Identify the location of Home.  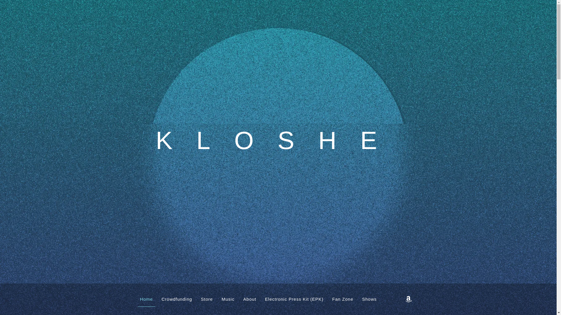
(147, 299).